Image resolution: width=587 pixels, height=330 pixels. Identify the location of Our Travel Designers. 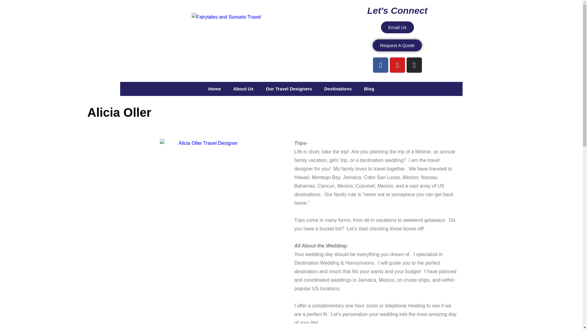
(289, 89).